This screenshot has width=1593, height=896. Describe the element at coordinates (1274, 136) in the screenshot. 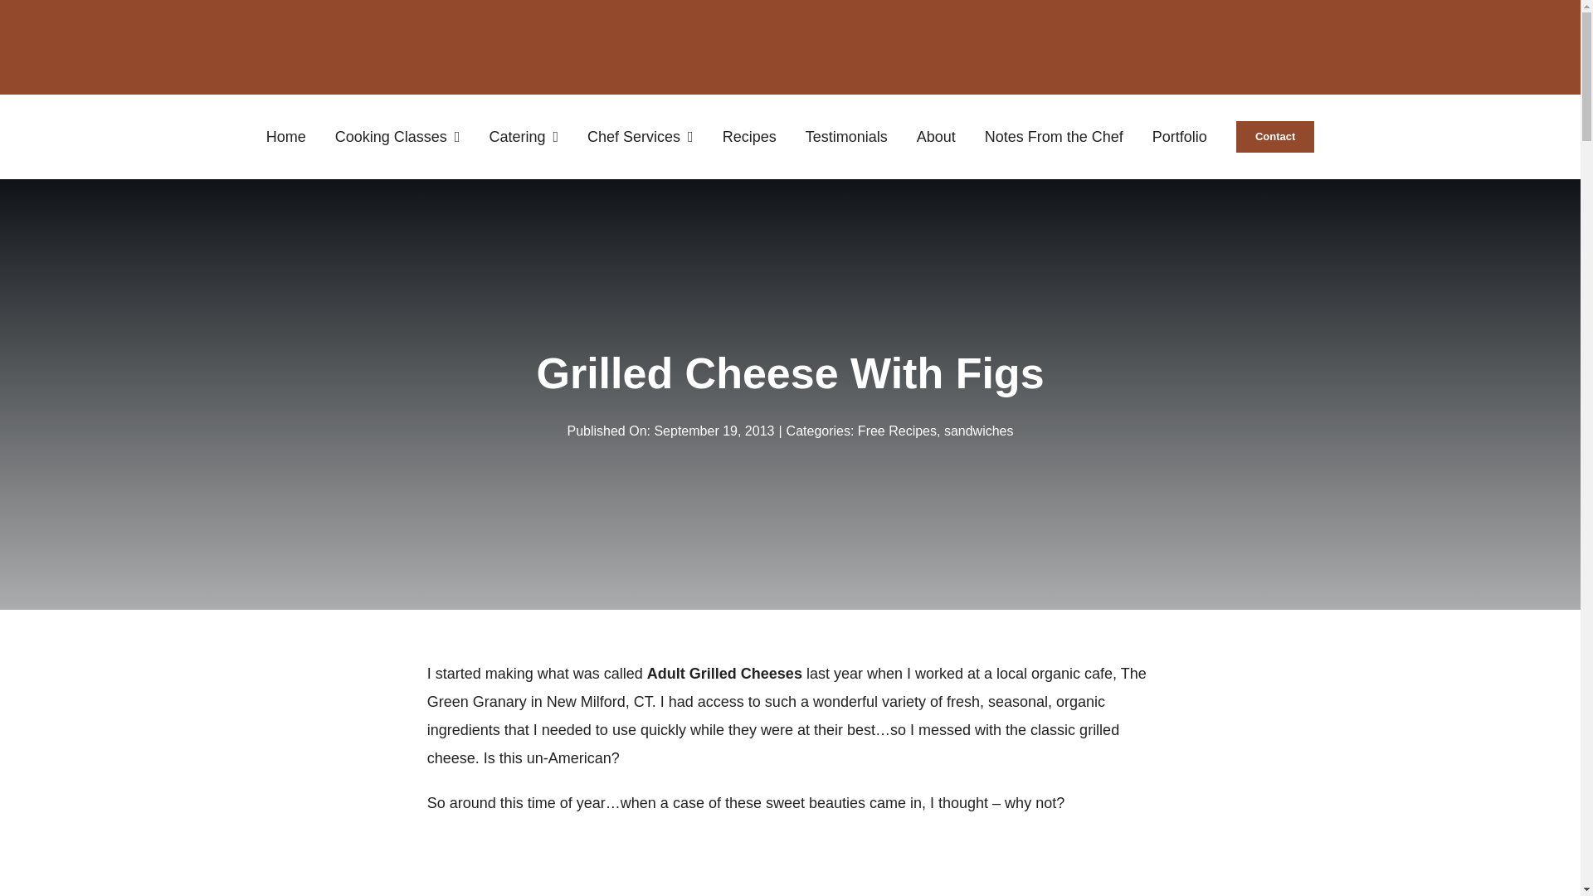

I see `Contact` at that location.